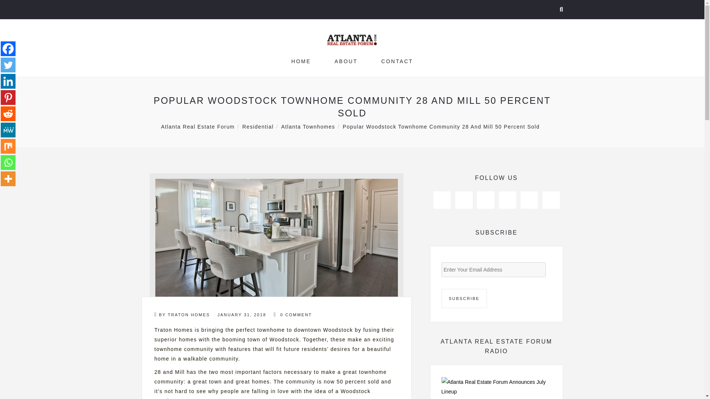 The height and width of the screenshot is (399, 710). Describe the element at coordinates (8, 81) in the screenshot. I see `Linkedin` at that location.